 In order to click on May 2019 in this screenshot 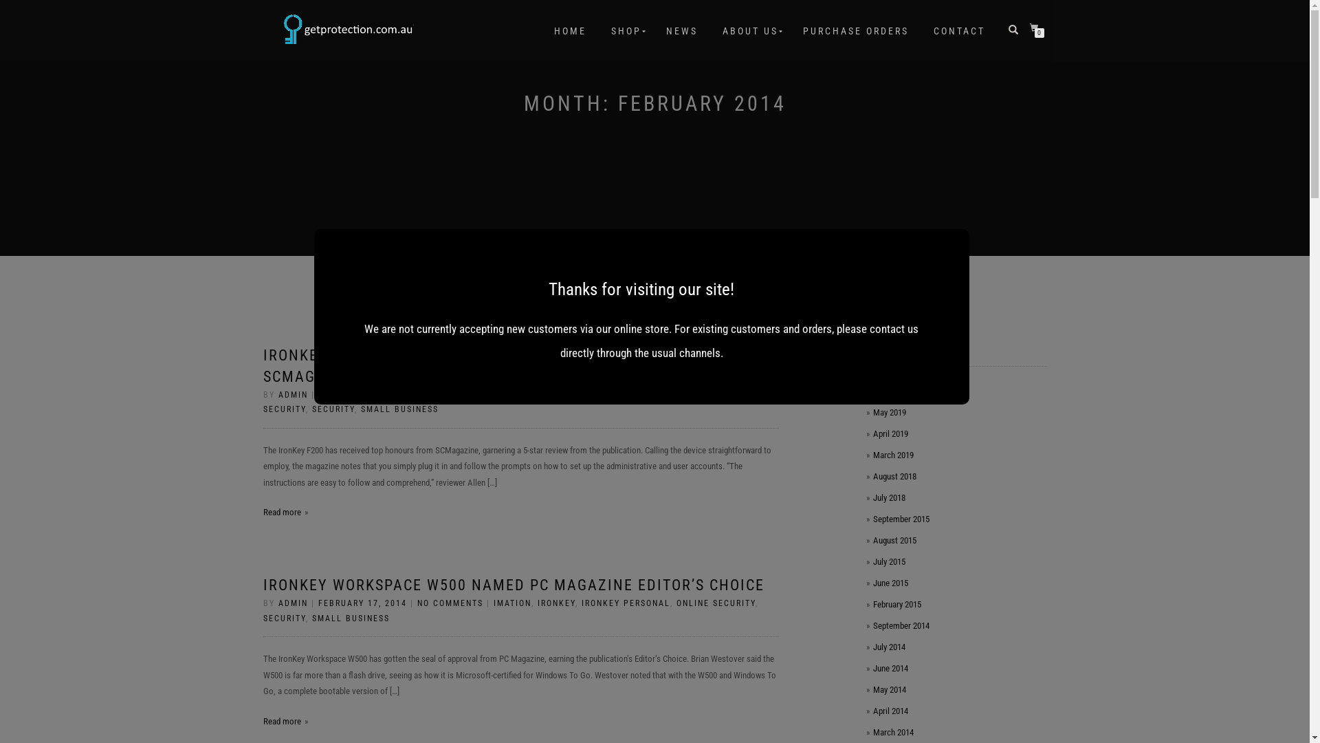, I will do `click(890, 413)`.